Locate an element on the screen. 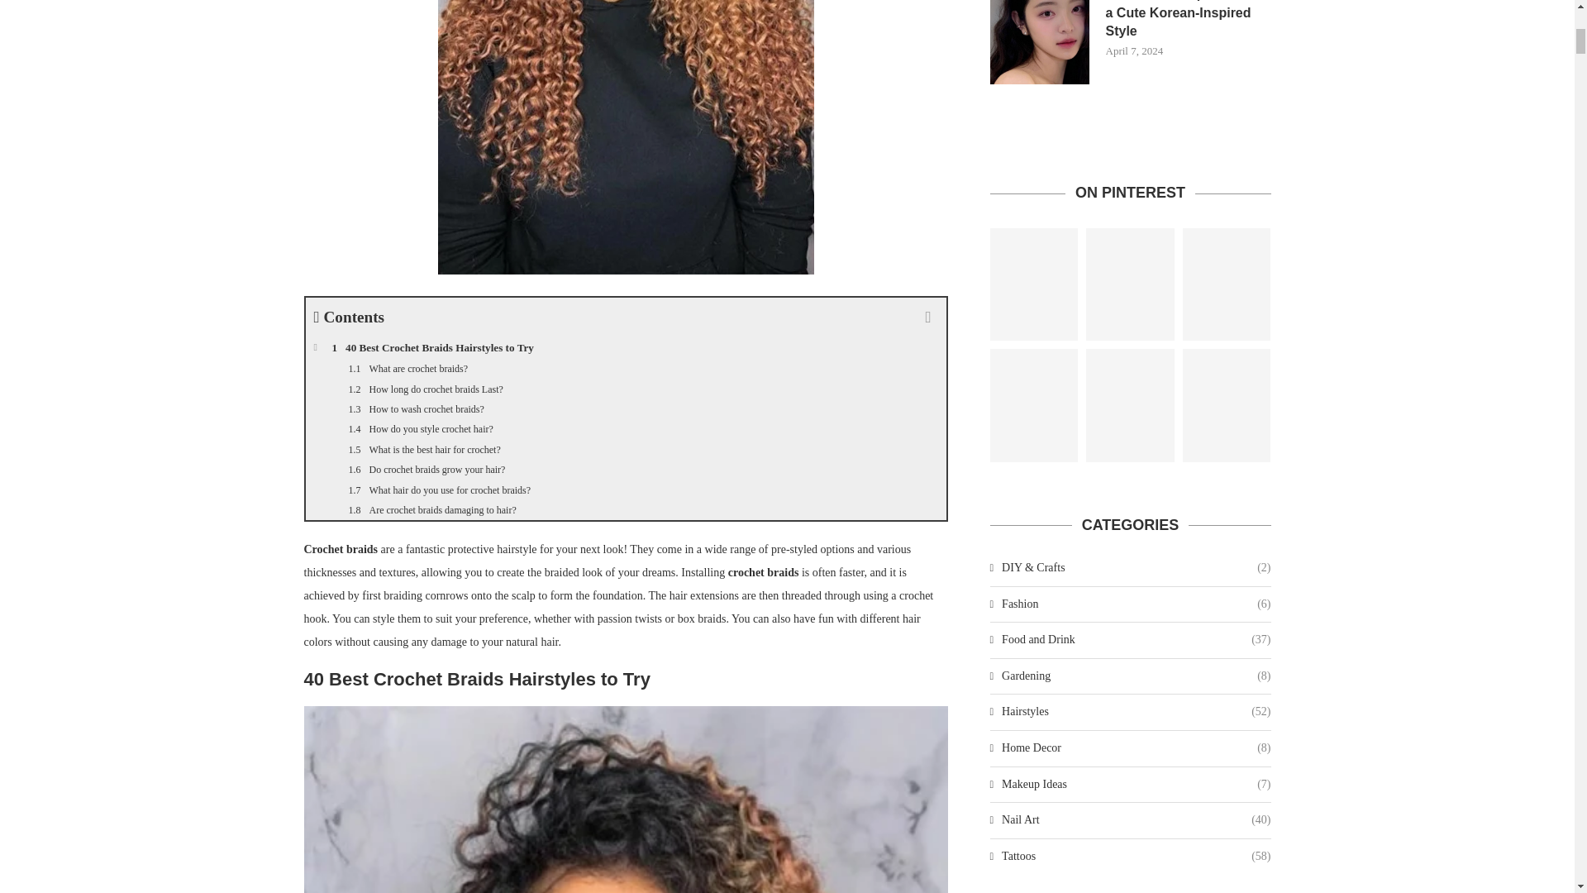 The width and height of the screenshot is (1587, 893). Do crochet braids grow your hair? is located at coordinates (627, 470).